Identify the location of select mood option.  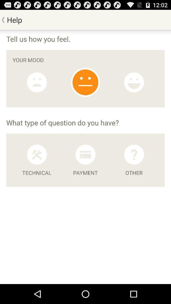
(85, 82).